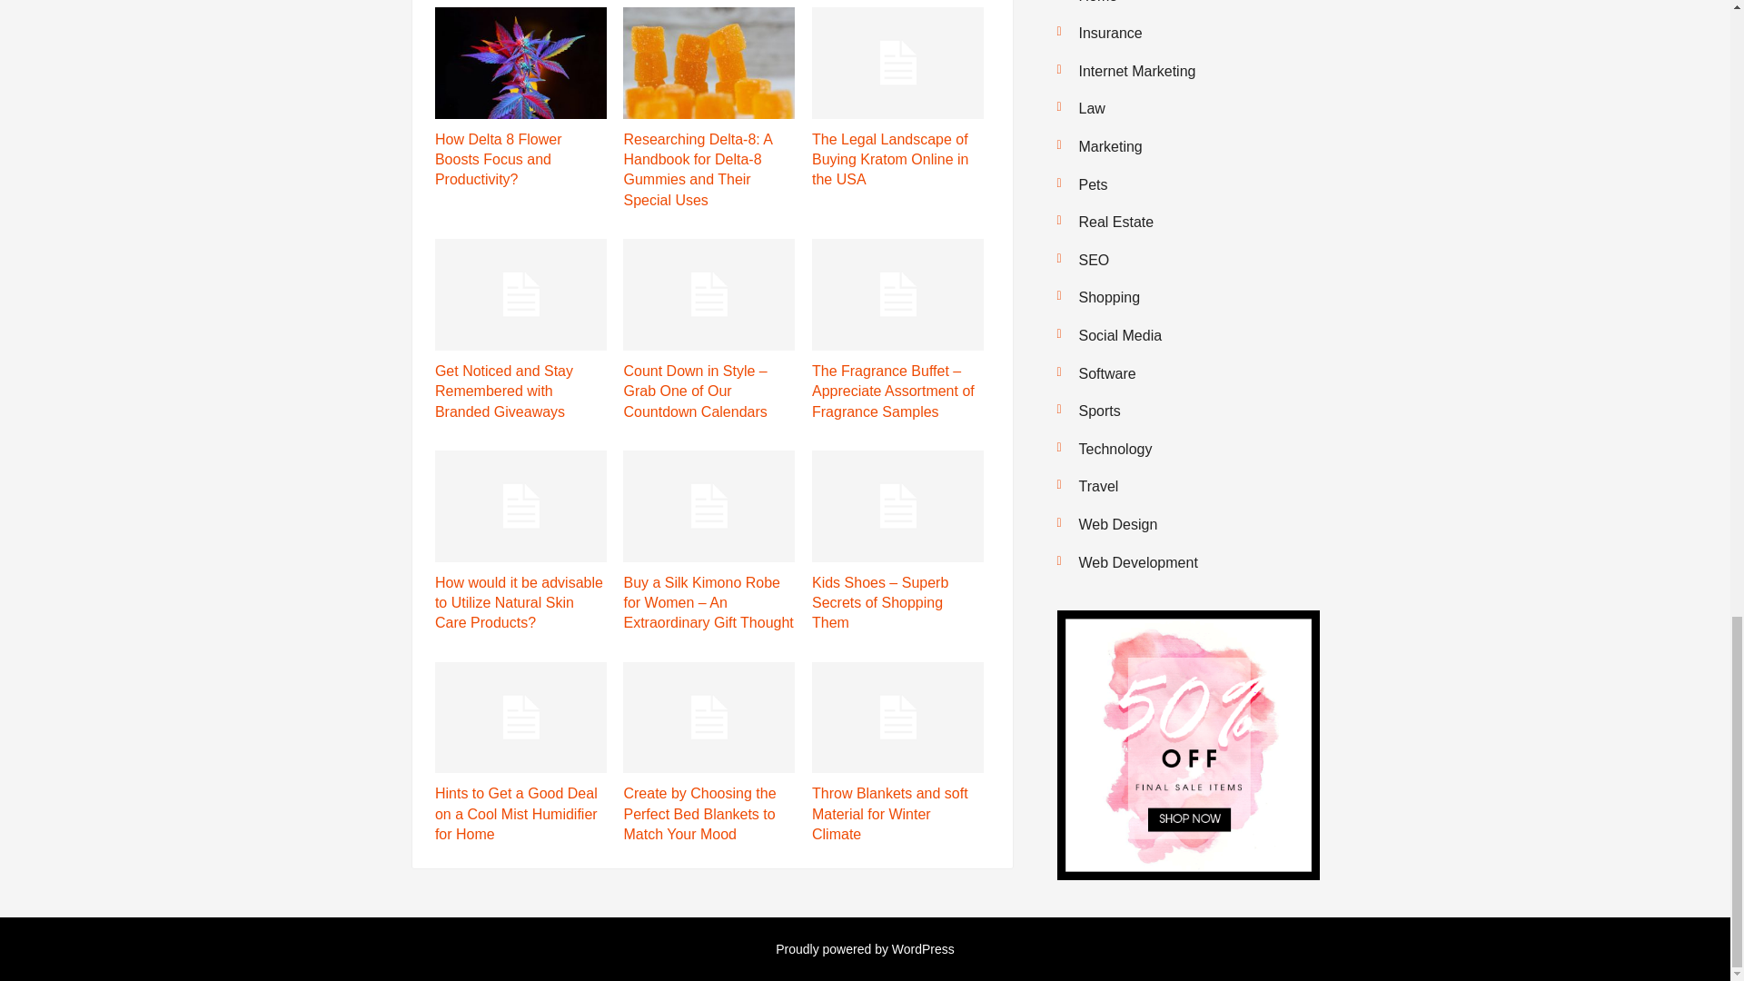  Describe the element at coordinates (498, 160) in the screenshot. I see `How Delta 8 Flower Boosts Focus and Productivity?` at that location.